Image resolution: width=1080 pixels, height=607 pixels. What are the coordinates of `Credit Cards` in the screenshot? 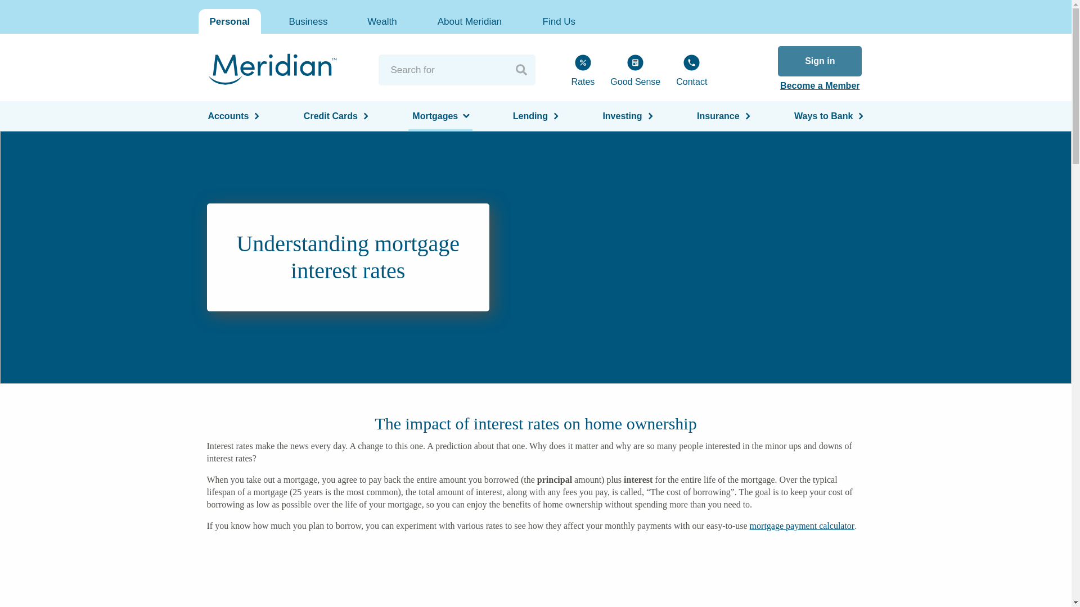 It's located at (336, 116).